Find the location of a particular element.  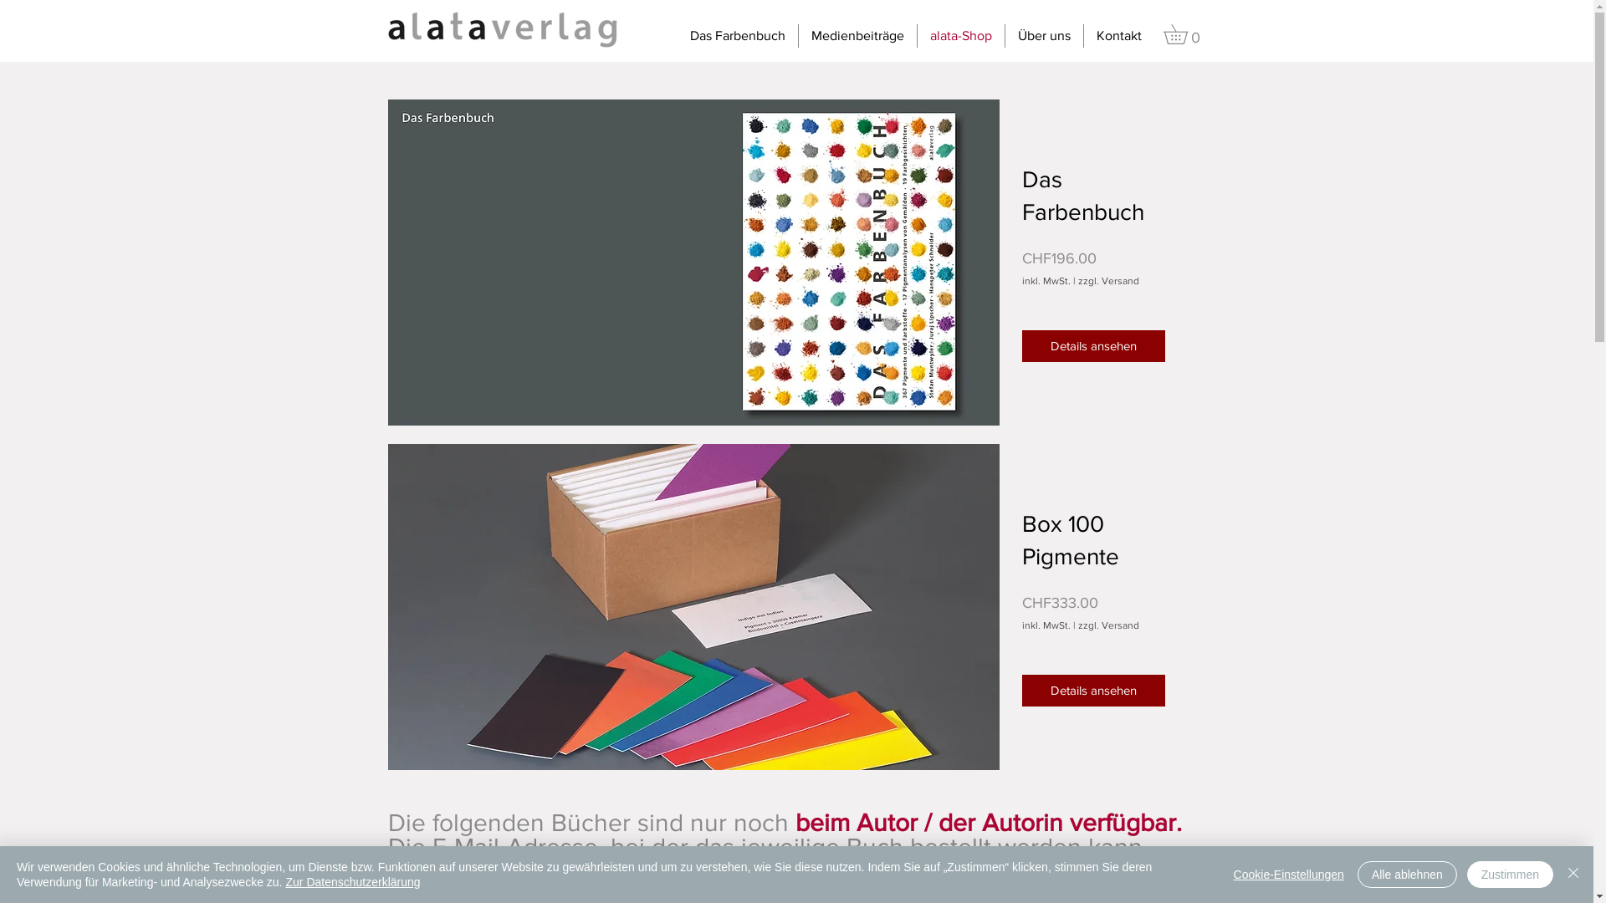

Das Farbenbuch is located at coordinates (738, 36).